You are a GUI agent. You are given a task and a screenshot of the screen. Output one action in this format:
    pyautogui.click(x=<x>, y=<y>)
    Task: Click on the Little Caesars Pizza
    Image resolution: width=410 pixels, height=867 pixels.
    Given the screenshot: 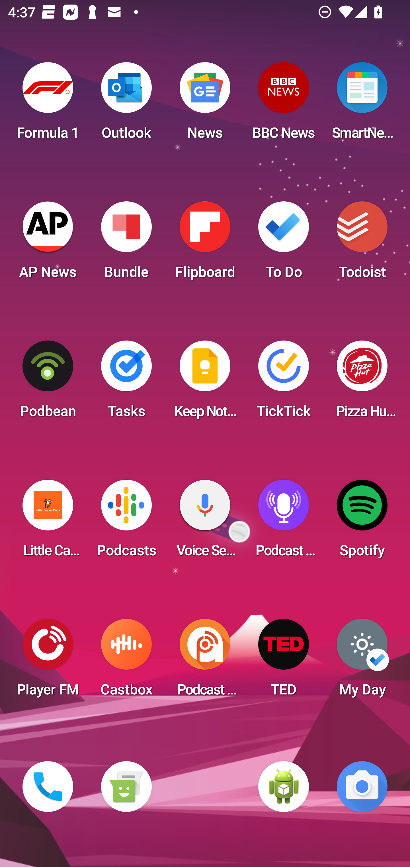 What is the action you would take?
    pyautogui.click(x=48, y=522)
    